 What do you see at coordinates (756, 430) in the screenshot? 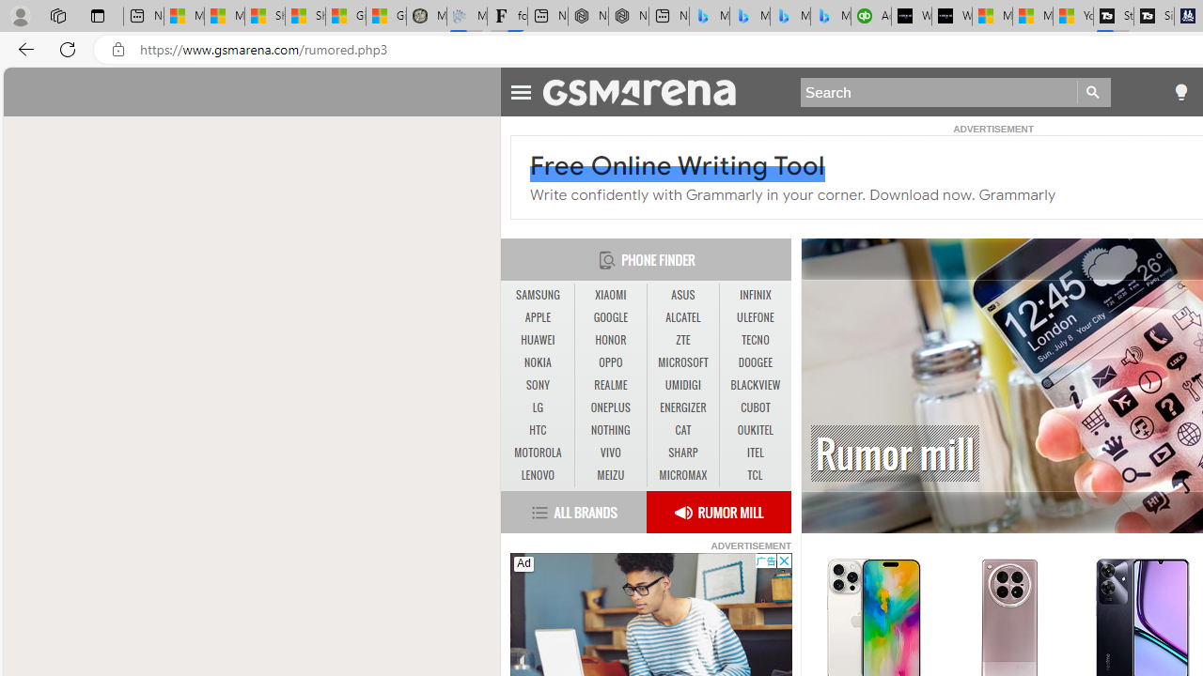
I see `OUKITEL` at bounding box center [756, 430].